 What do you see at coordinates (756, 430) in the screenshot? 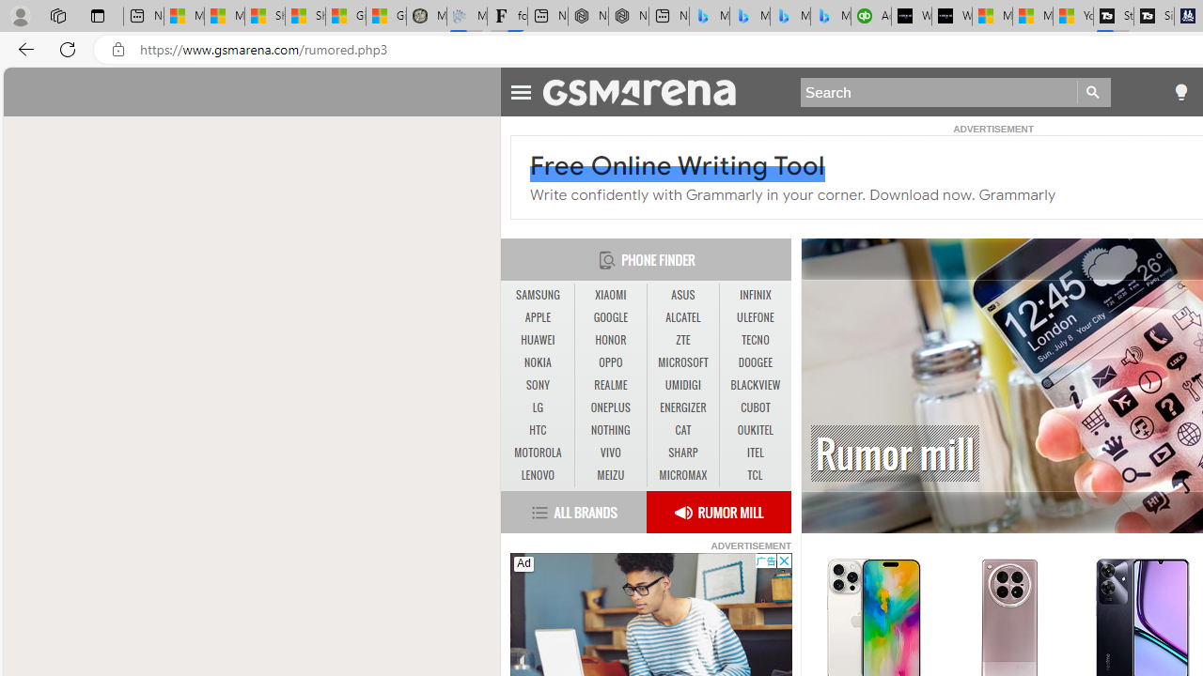
I see `OUKITEL` at bounding box center [756, 430].